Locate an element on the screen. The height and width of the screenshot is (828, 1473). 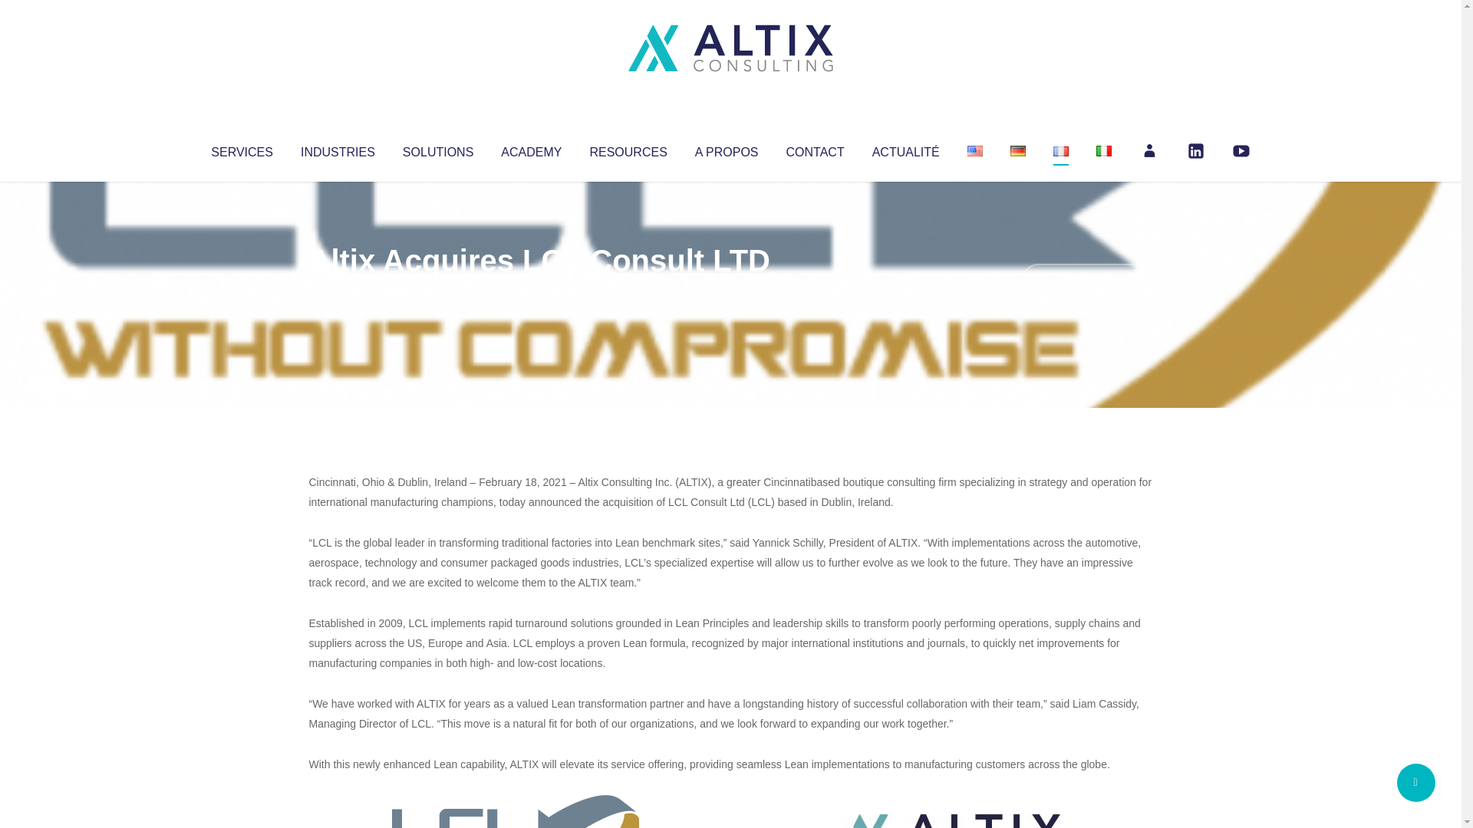
INDUSTRIES is located at coordinates (338, 149).